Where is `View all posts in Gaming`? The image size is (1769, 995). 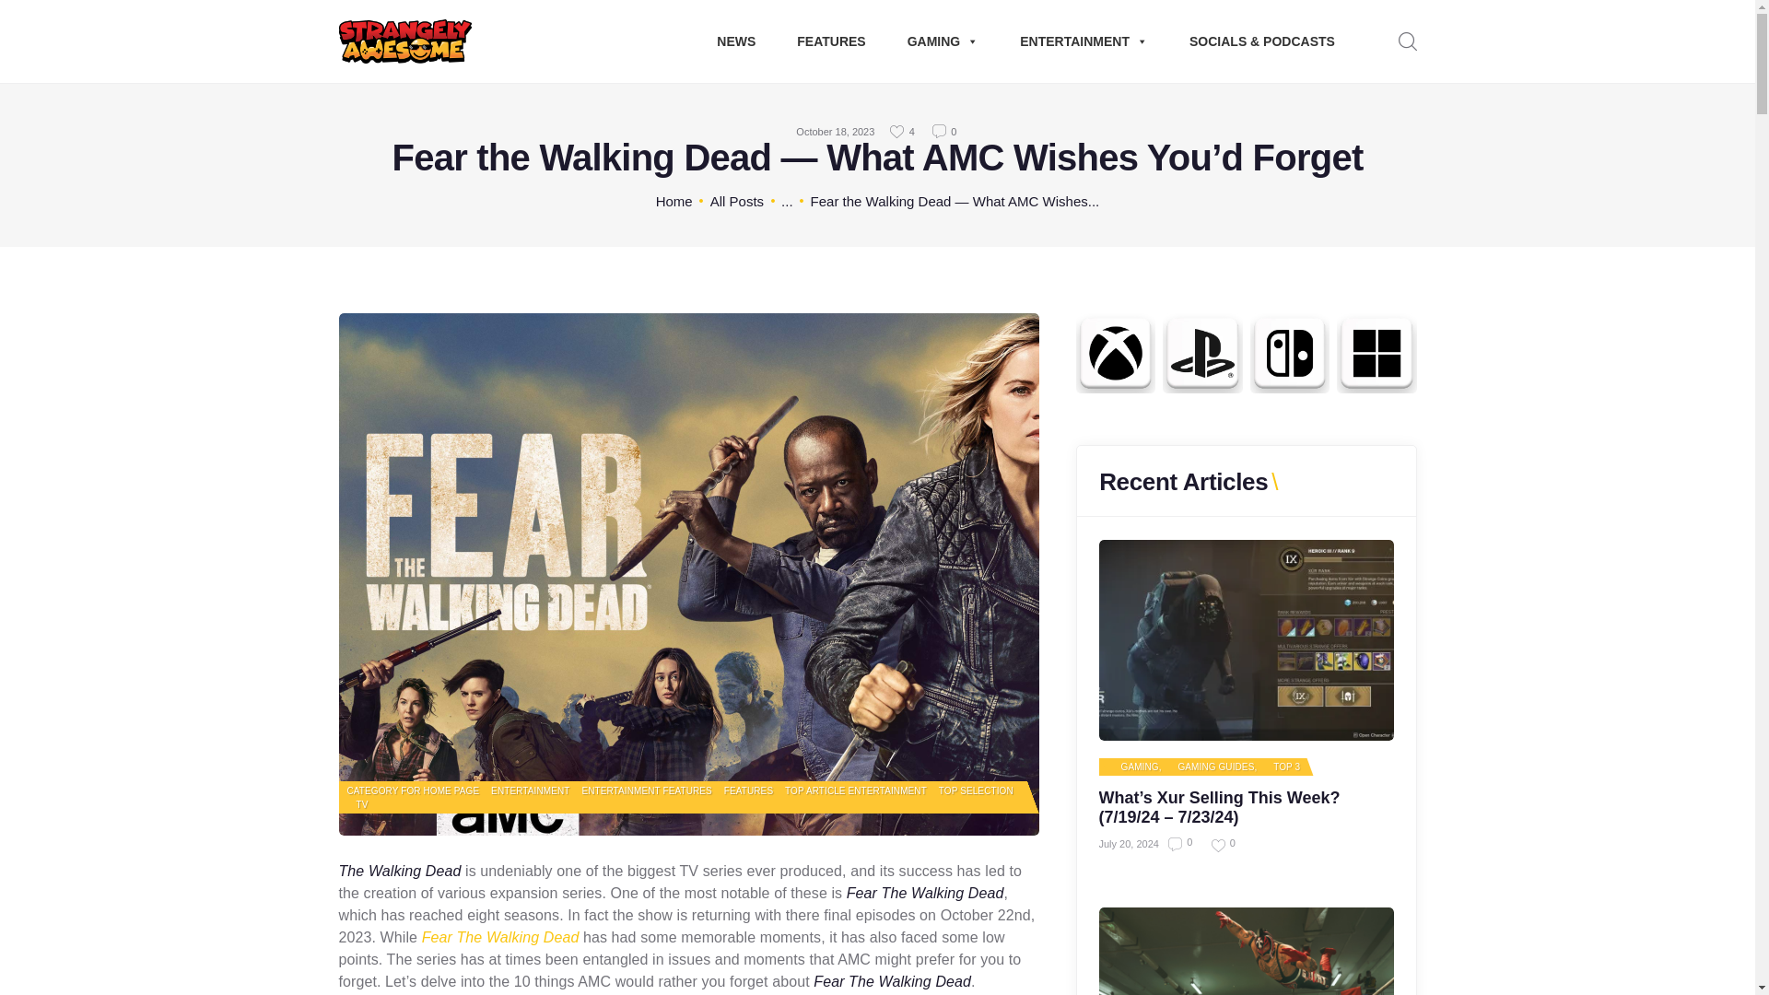 View all posts in Gaming is located at coordinates (1132, 767).